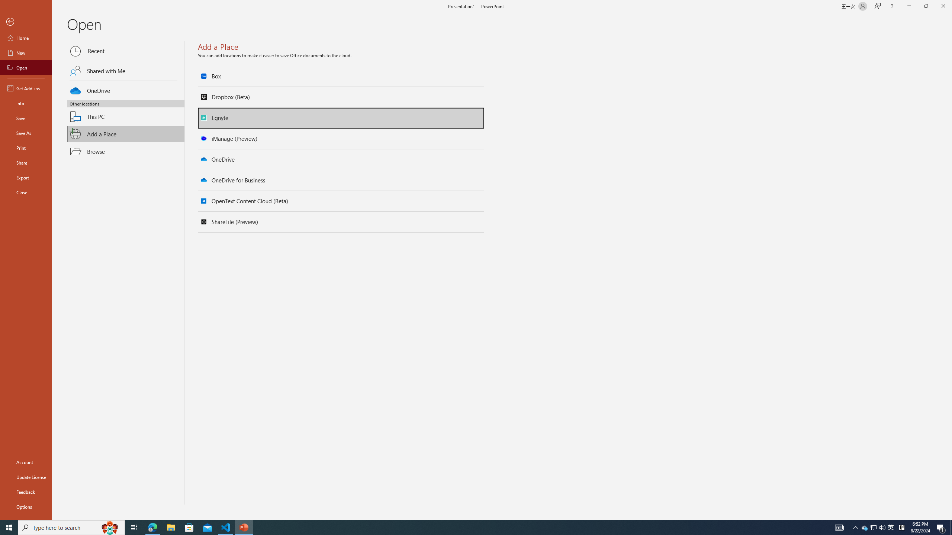 This screenshot has width=952, height=535. What do you see at coordinates (341, 159) in the screenshot?
I see `OneDrive` at bounding box center [341, 159].